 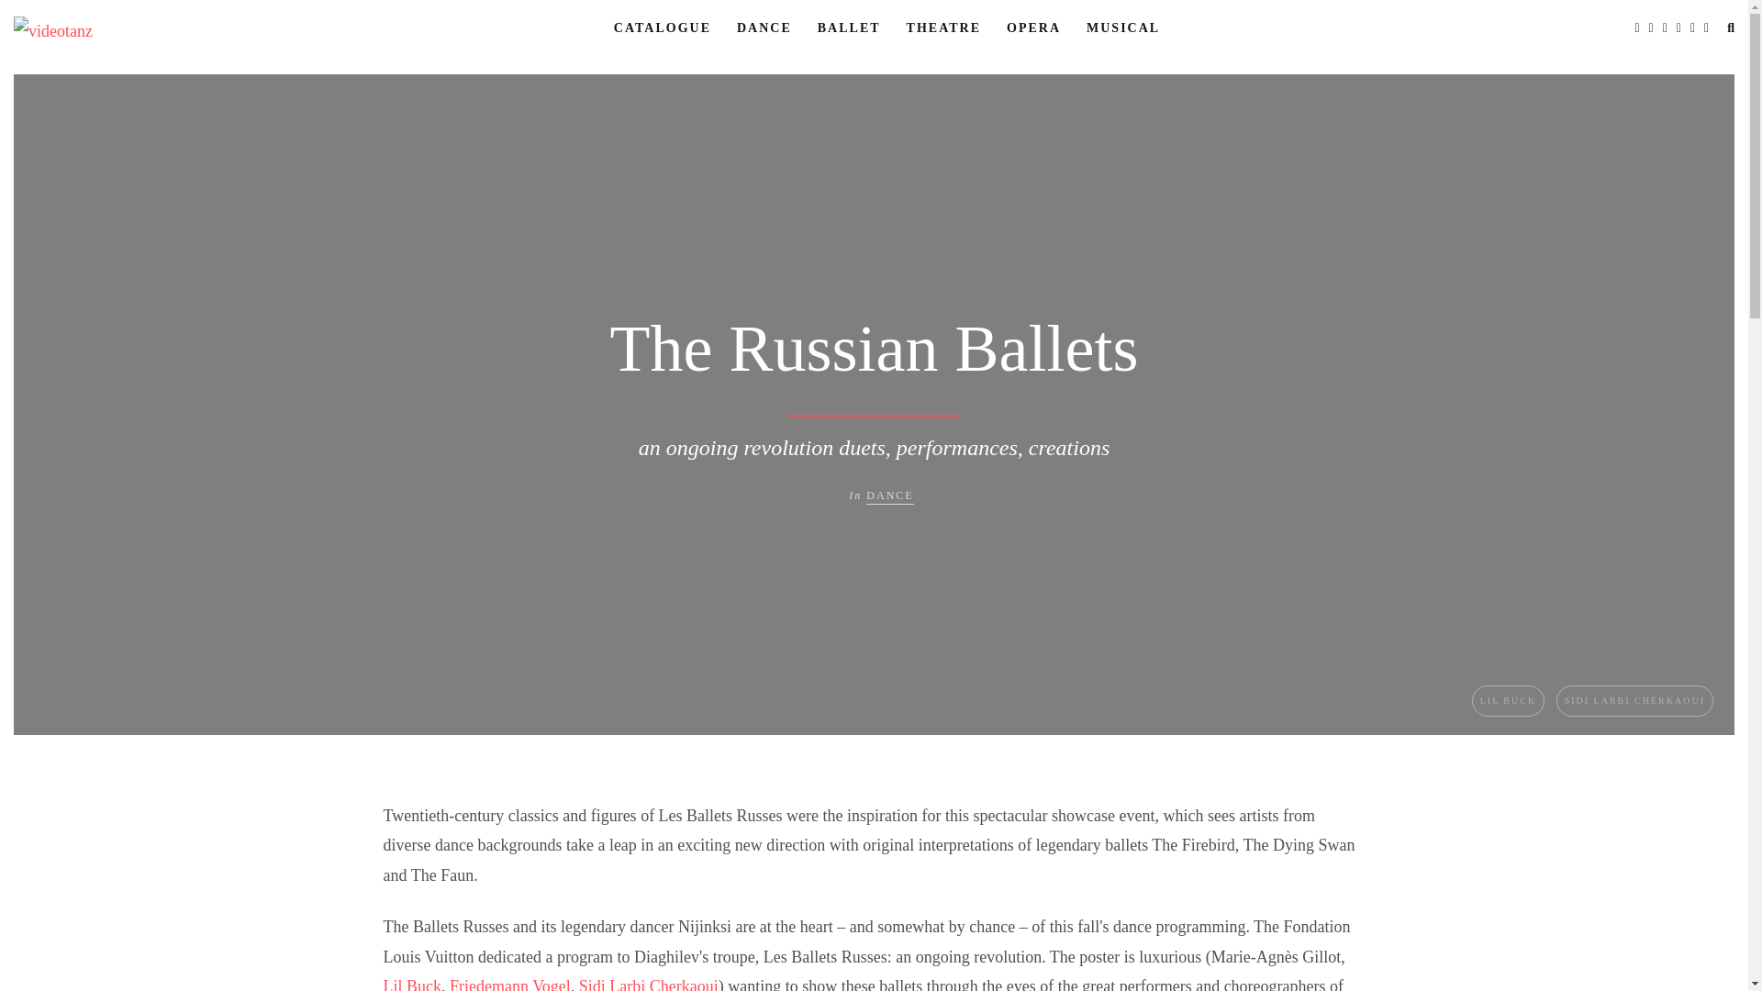 What do you see at coordinates (649, 984) in the screenshot?
I see `Posts tagged with Sidi Larbi Cherkaoui` at bounding box center [649, 984].